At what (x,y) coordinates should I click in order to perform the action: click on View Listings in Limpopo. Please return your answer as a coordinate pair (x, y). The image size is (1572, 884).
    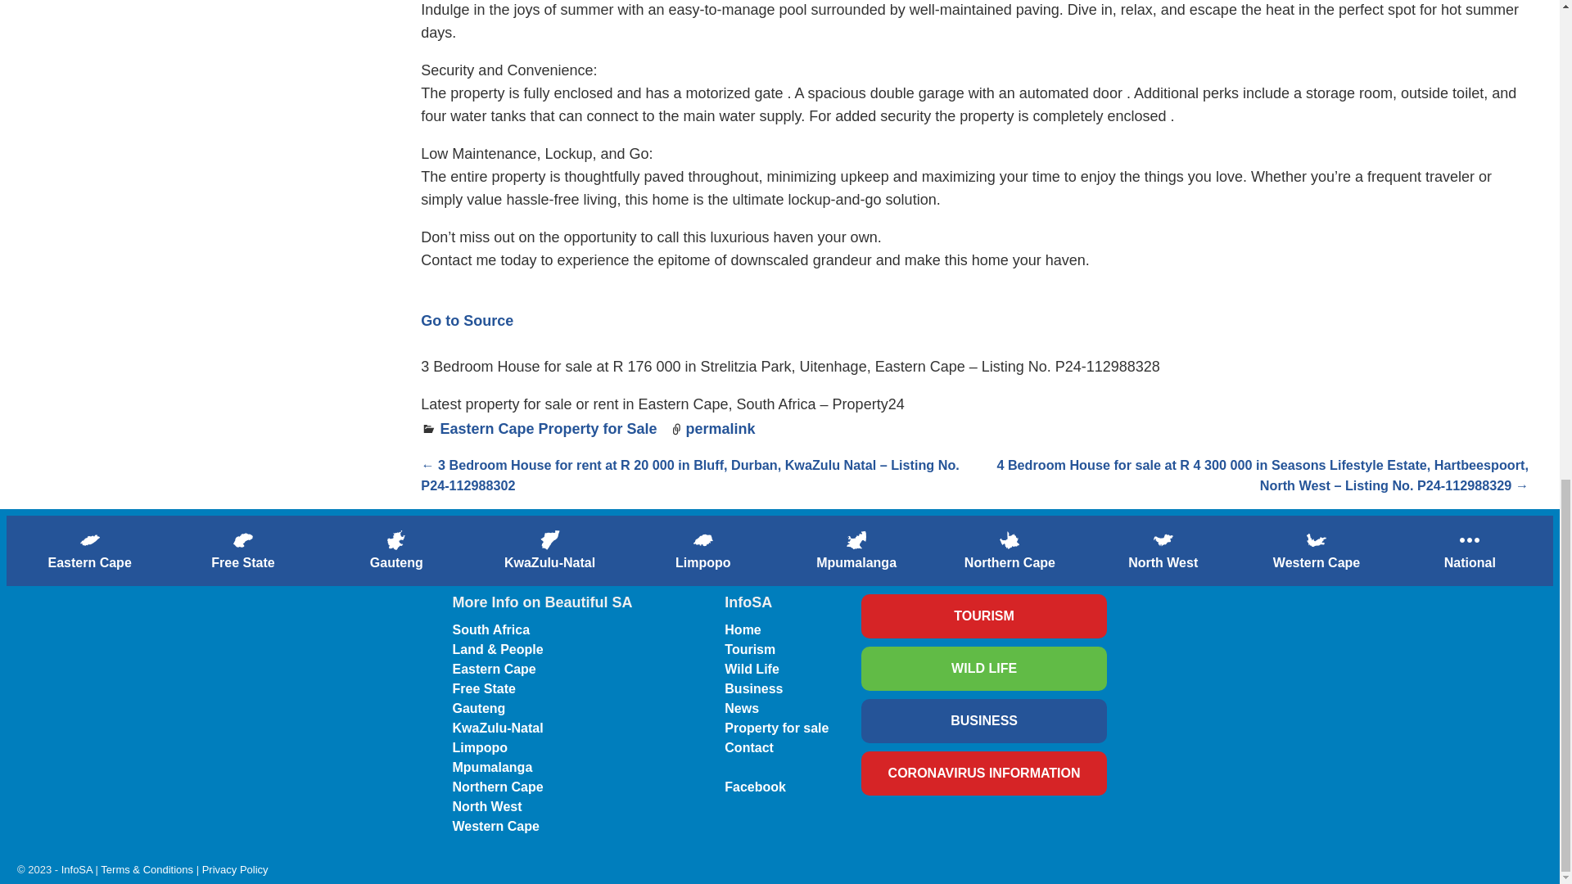
    Looking at the image, I should click on (702, 551).